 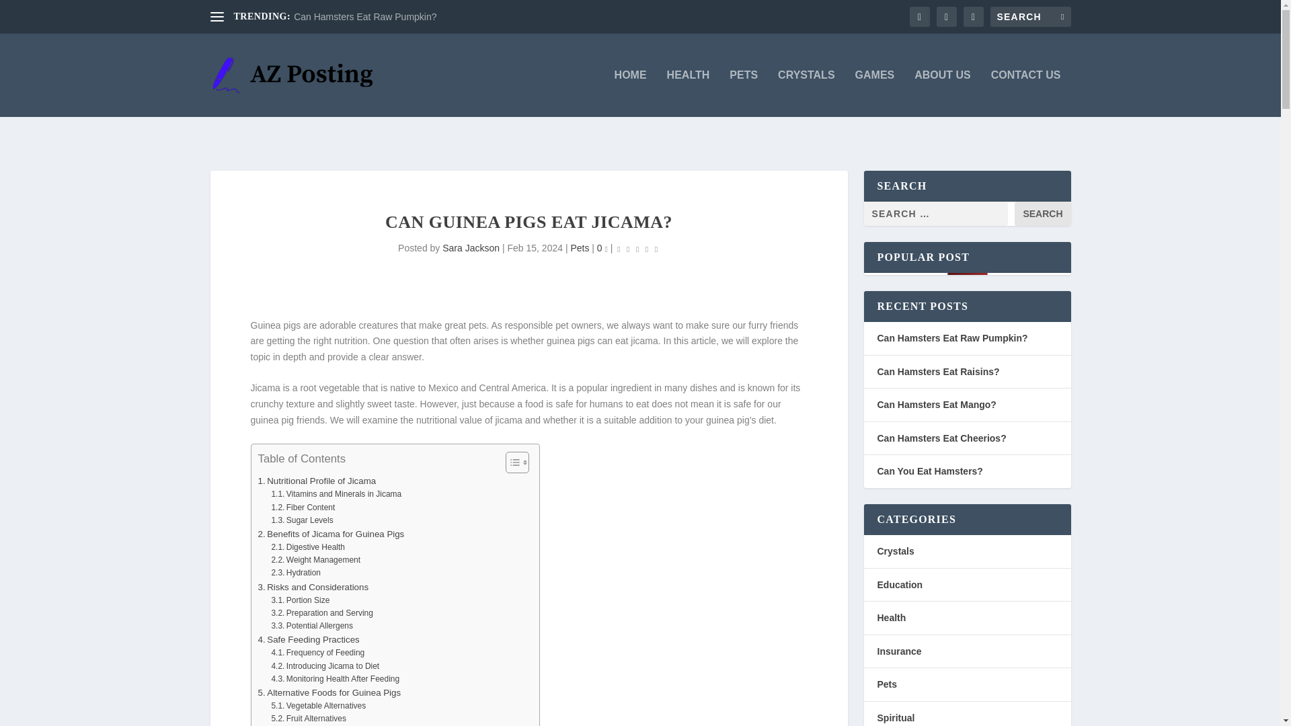 I want to click on Sugar Levels, so click(x=302, y=520).